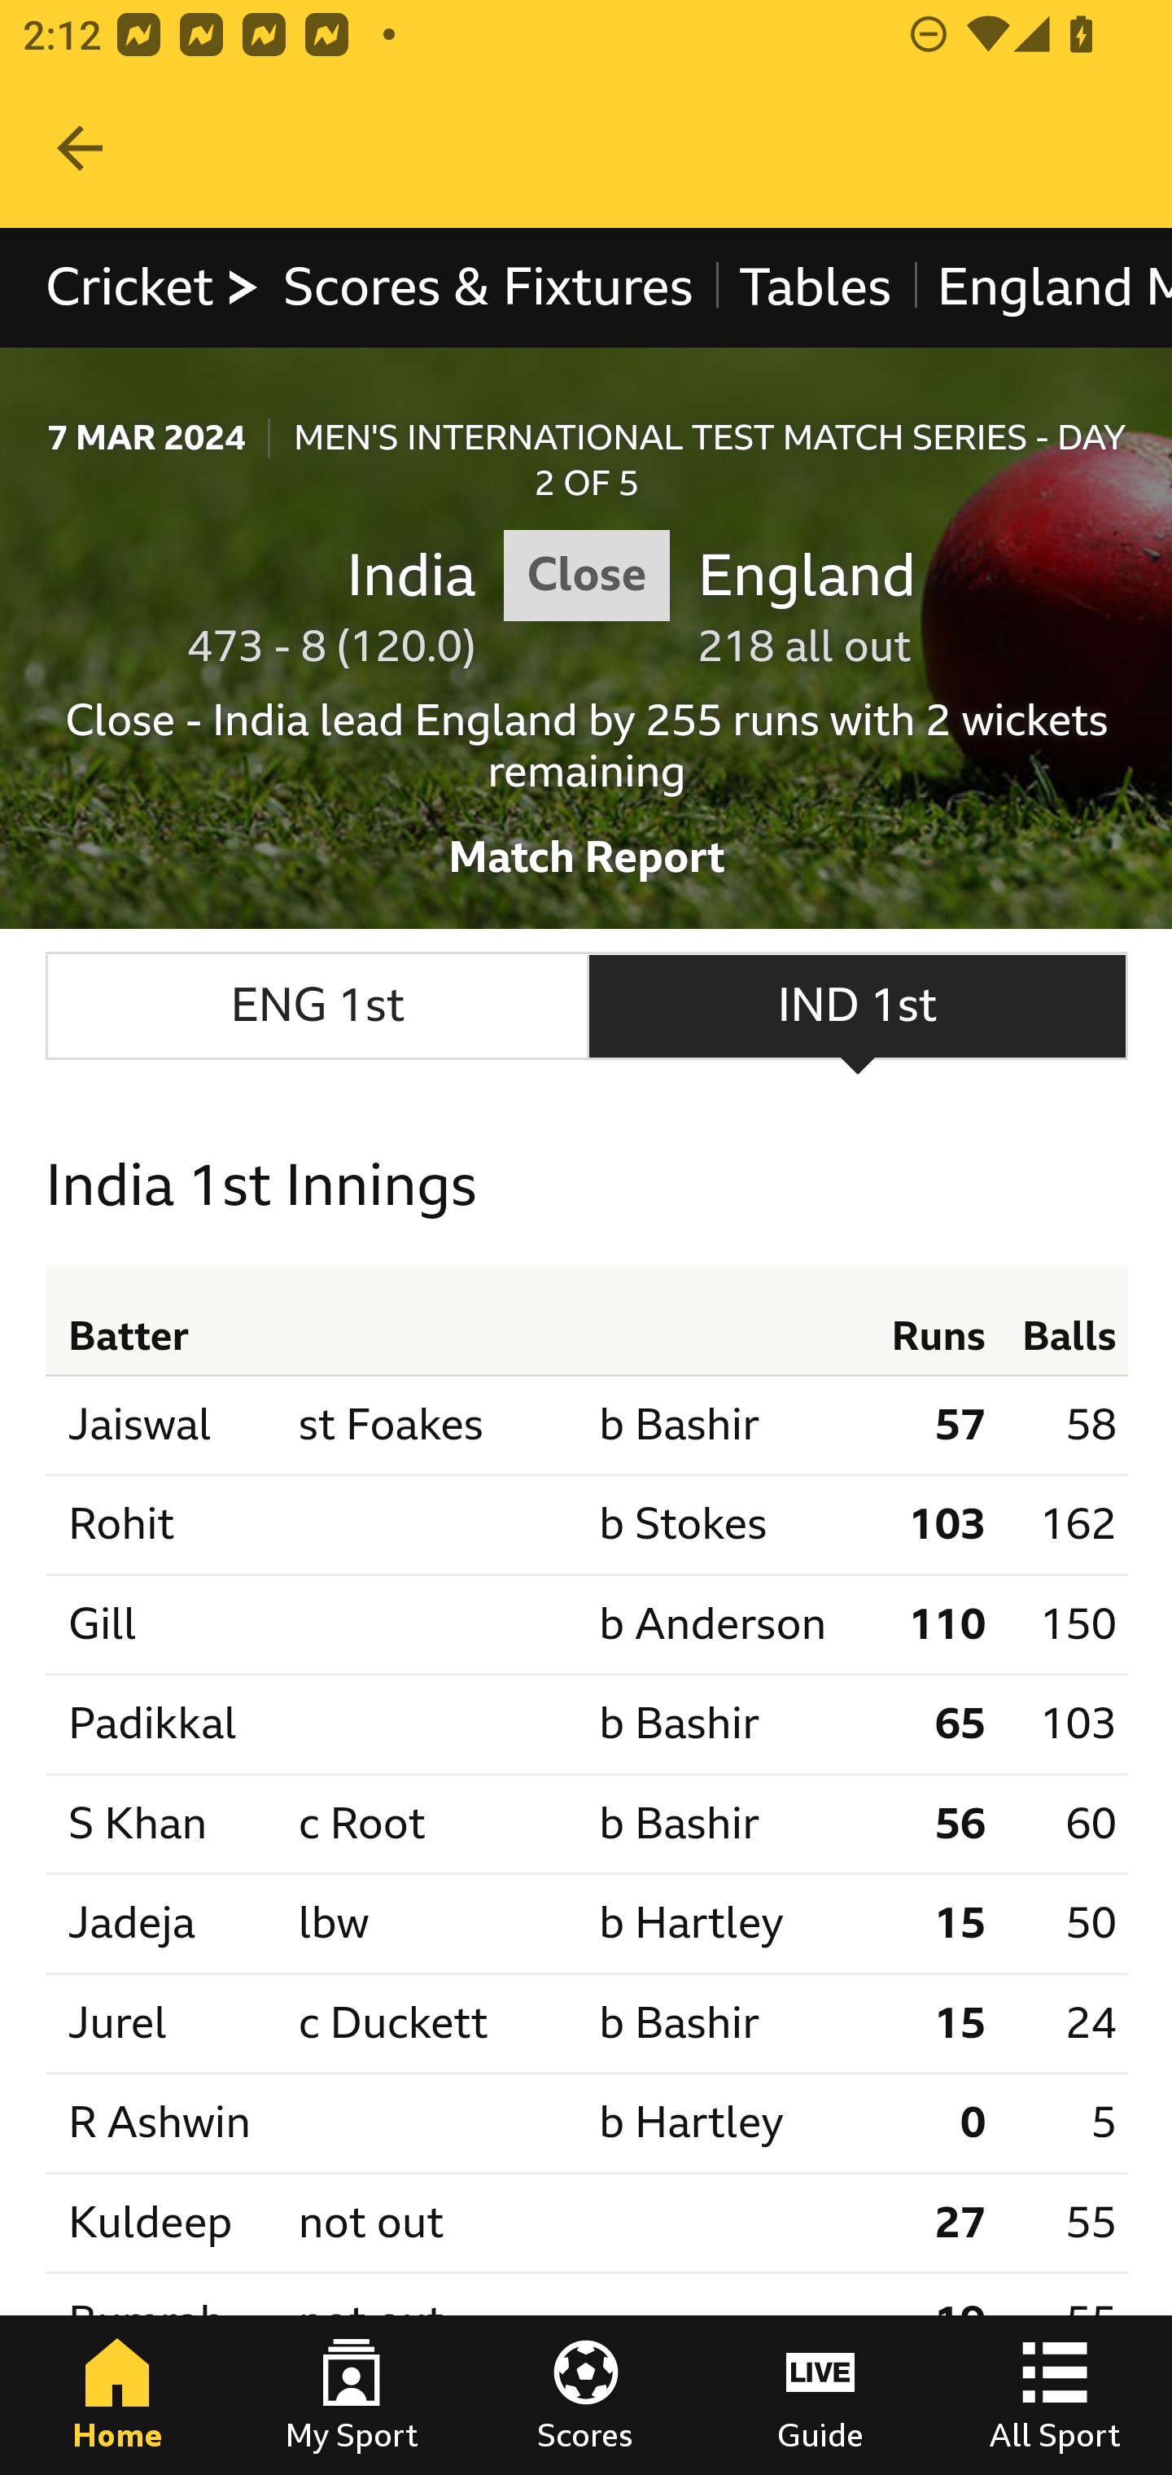  I want to click on Tables, so click(816, 287).